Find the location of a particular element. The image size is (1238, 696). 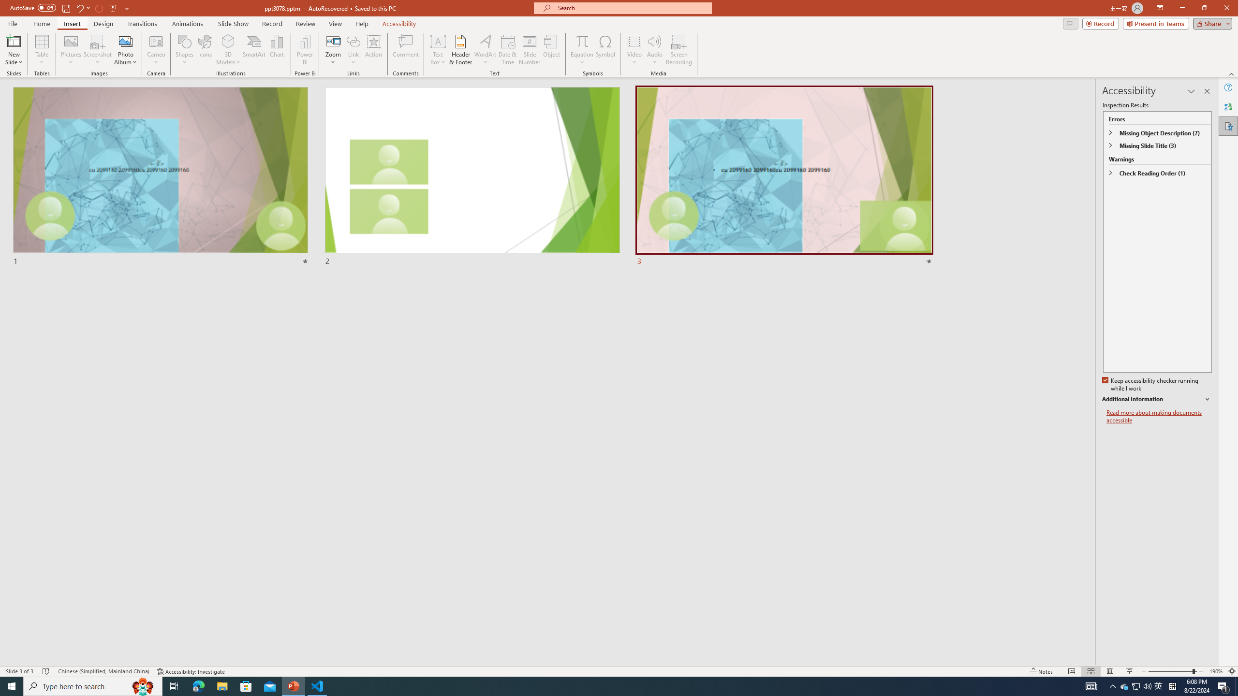

3D Models is located at coordinates (228, 41).